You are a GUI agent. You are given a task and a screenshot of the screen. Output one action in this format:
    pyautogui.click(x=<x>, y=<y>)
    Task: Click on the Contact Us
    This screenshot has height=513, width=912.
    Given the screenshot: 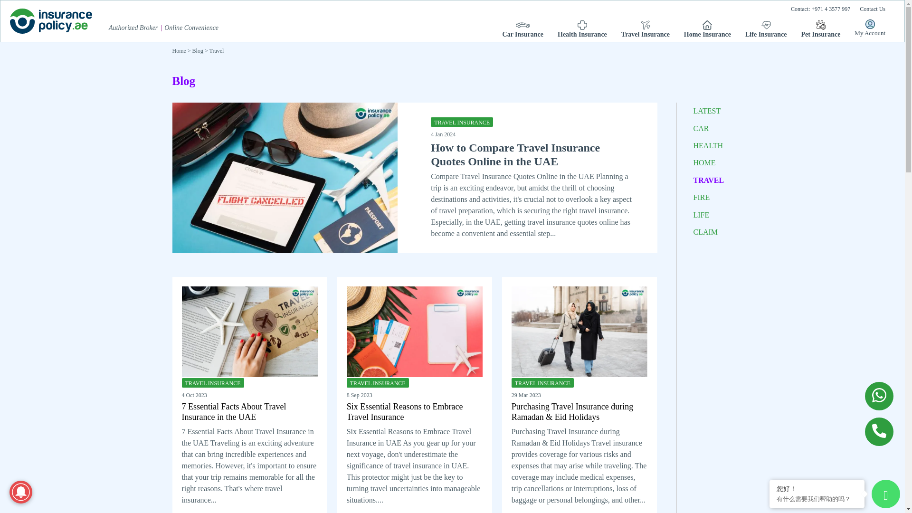 What is the action you would take?
    pyautogui.click(x=872, y=9)
    